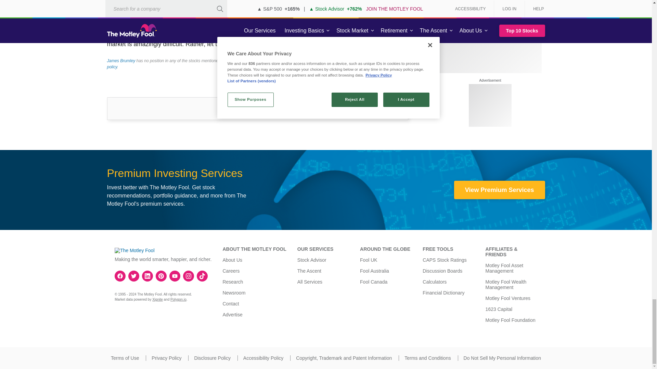 The width and height of the screenshot is (657, 369). What do you see at coordinates (344, 358) in the screenshot?
I see `Copyright, Trademark and Patent Information` at bounding box center [344, 358].